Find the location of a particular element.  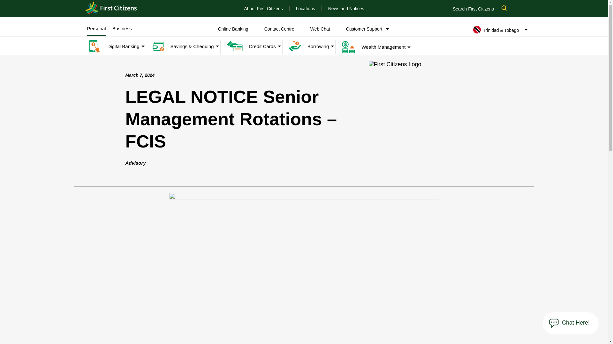

Trinidad and Tobago is located at coordinates (111, 8).